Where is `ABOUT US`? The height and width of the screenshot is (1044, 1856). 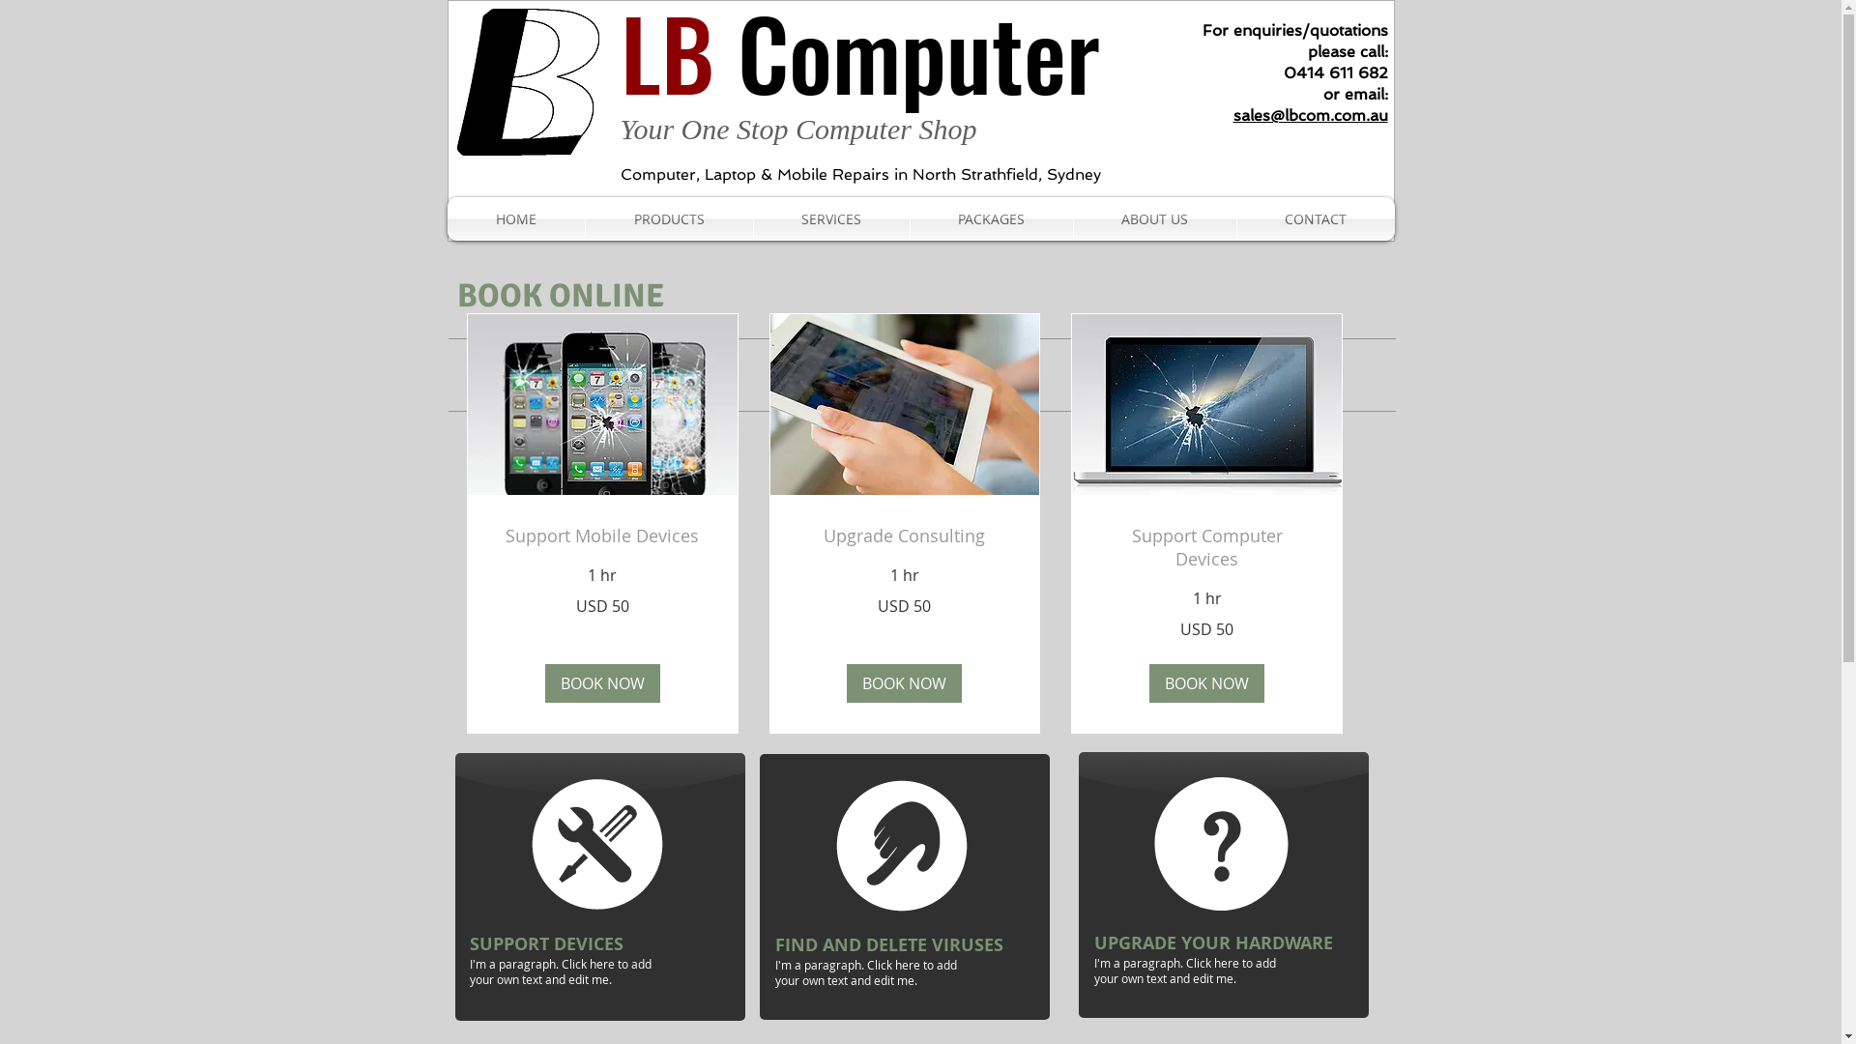 ABOUT US is located at coordinates (1154, 218).